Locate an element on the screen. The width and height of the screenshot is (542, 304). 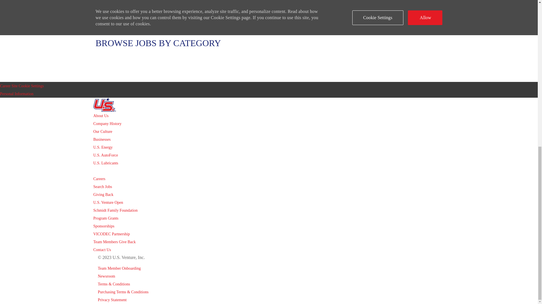
About Us is located at coordinates (101, 116).